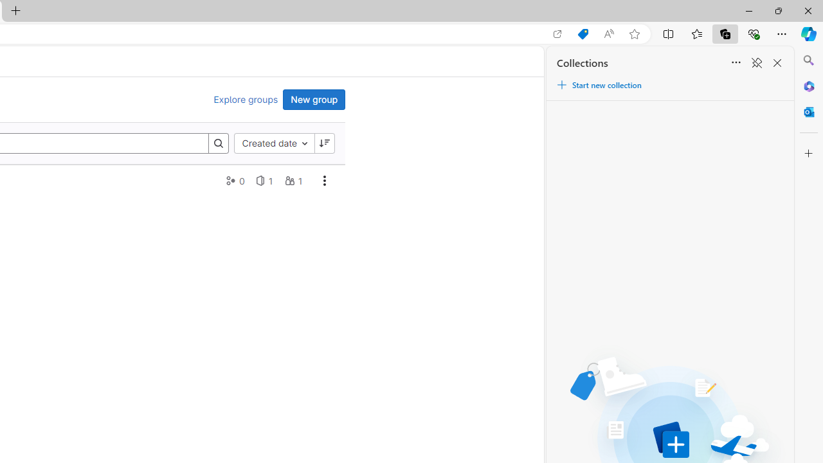  I want to click on AutomationID: dropdown-toggle-btn-41, so click(324, 180).